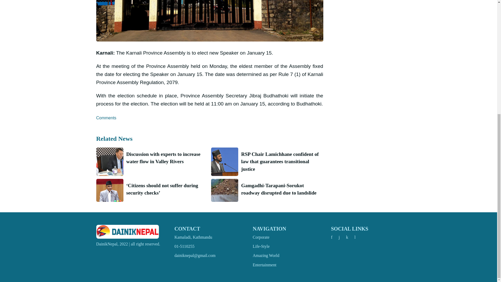 The image size is (501, 282). I want to click on Gamgadhi-Tarapani-Sorukot roadway disrupted due to landslide, so click(280, 189).